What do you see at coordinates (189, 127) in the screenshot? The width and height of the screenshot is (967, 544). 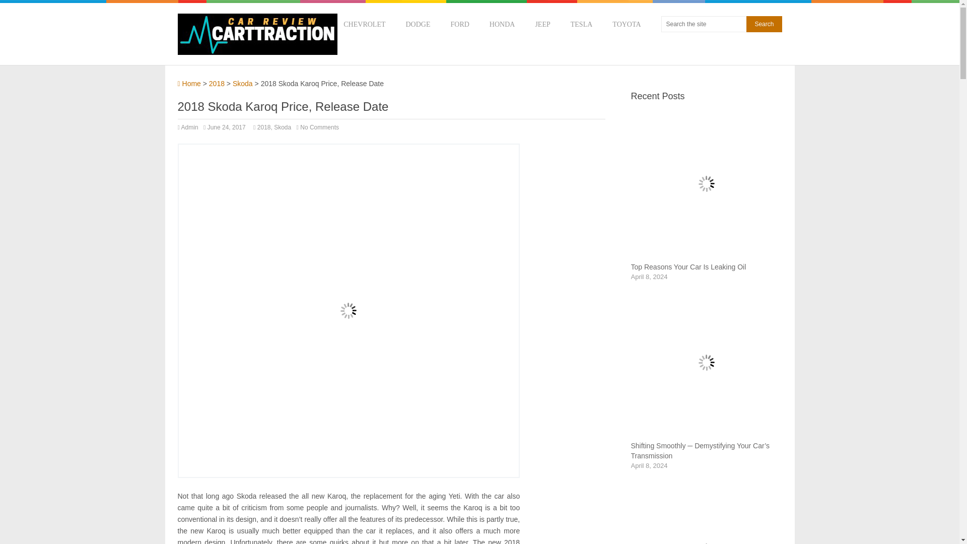 I see `Posts by Admin` at bounding box center [189, 127].